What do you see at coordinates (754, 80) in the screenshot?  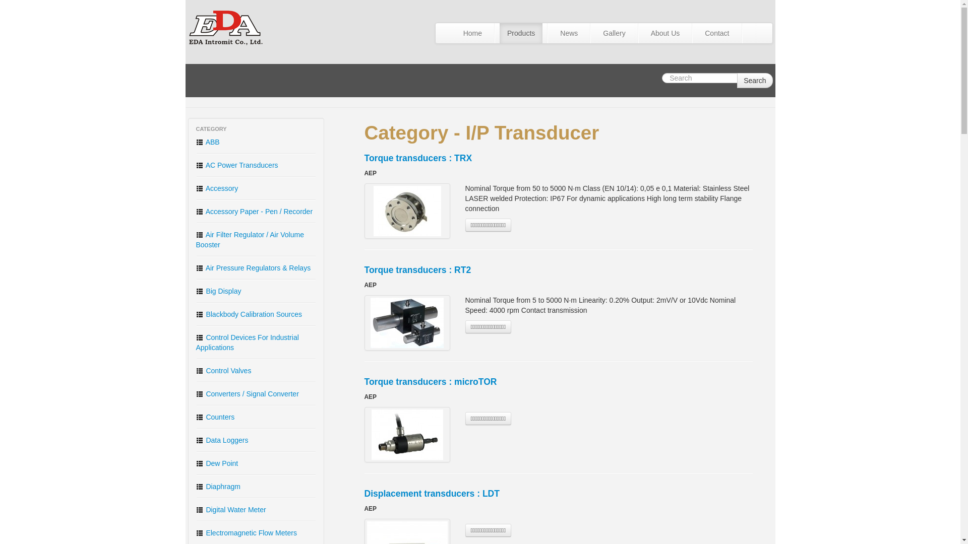 I see `Search` at bounding box center [754, 80].